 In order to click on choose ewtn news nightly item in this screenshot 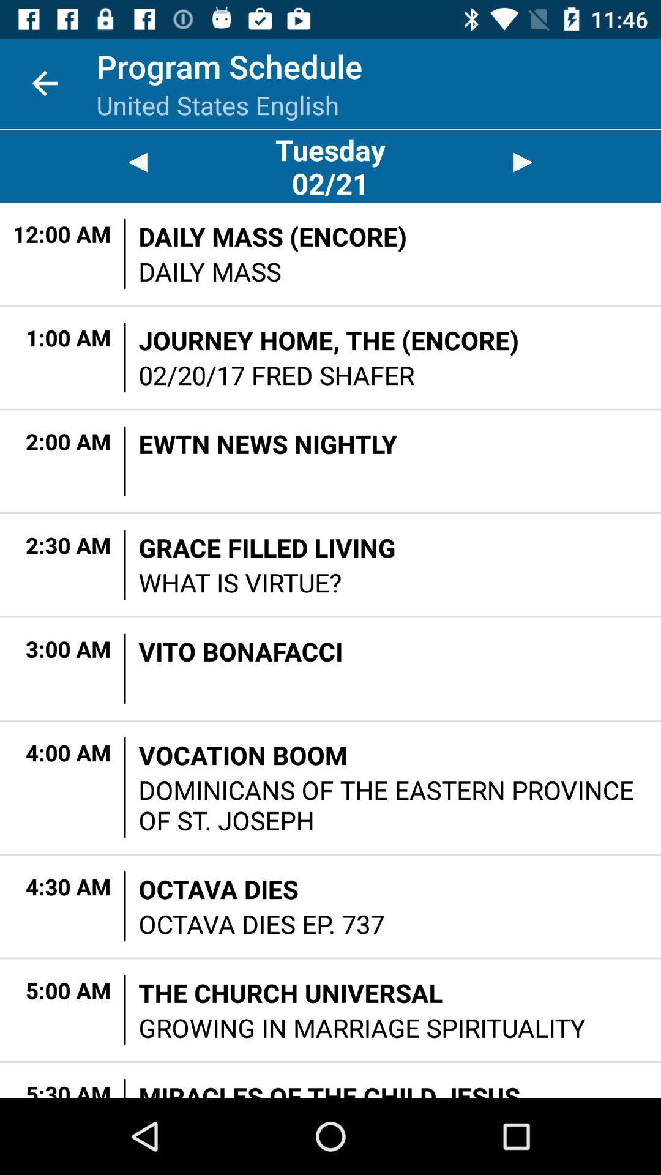, I will do `click(268, 443)`.